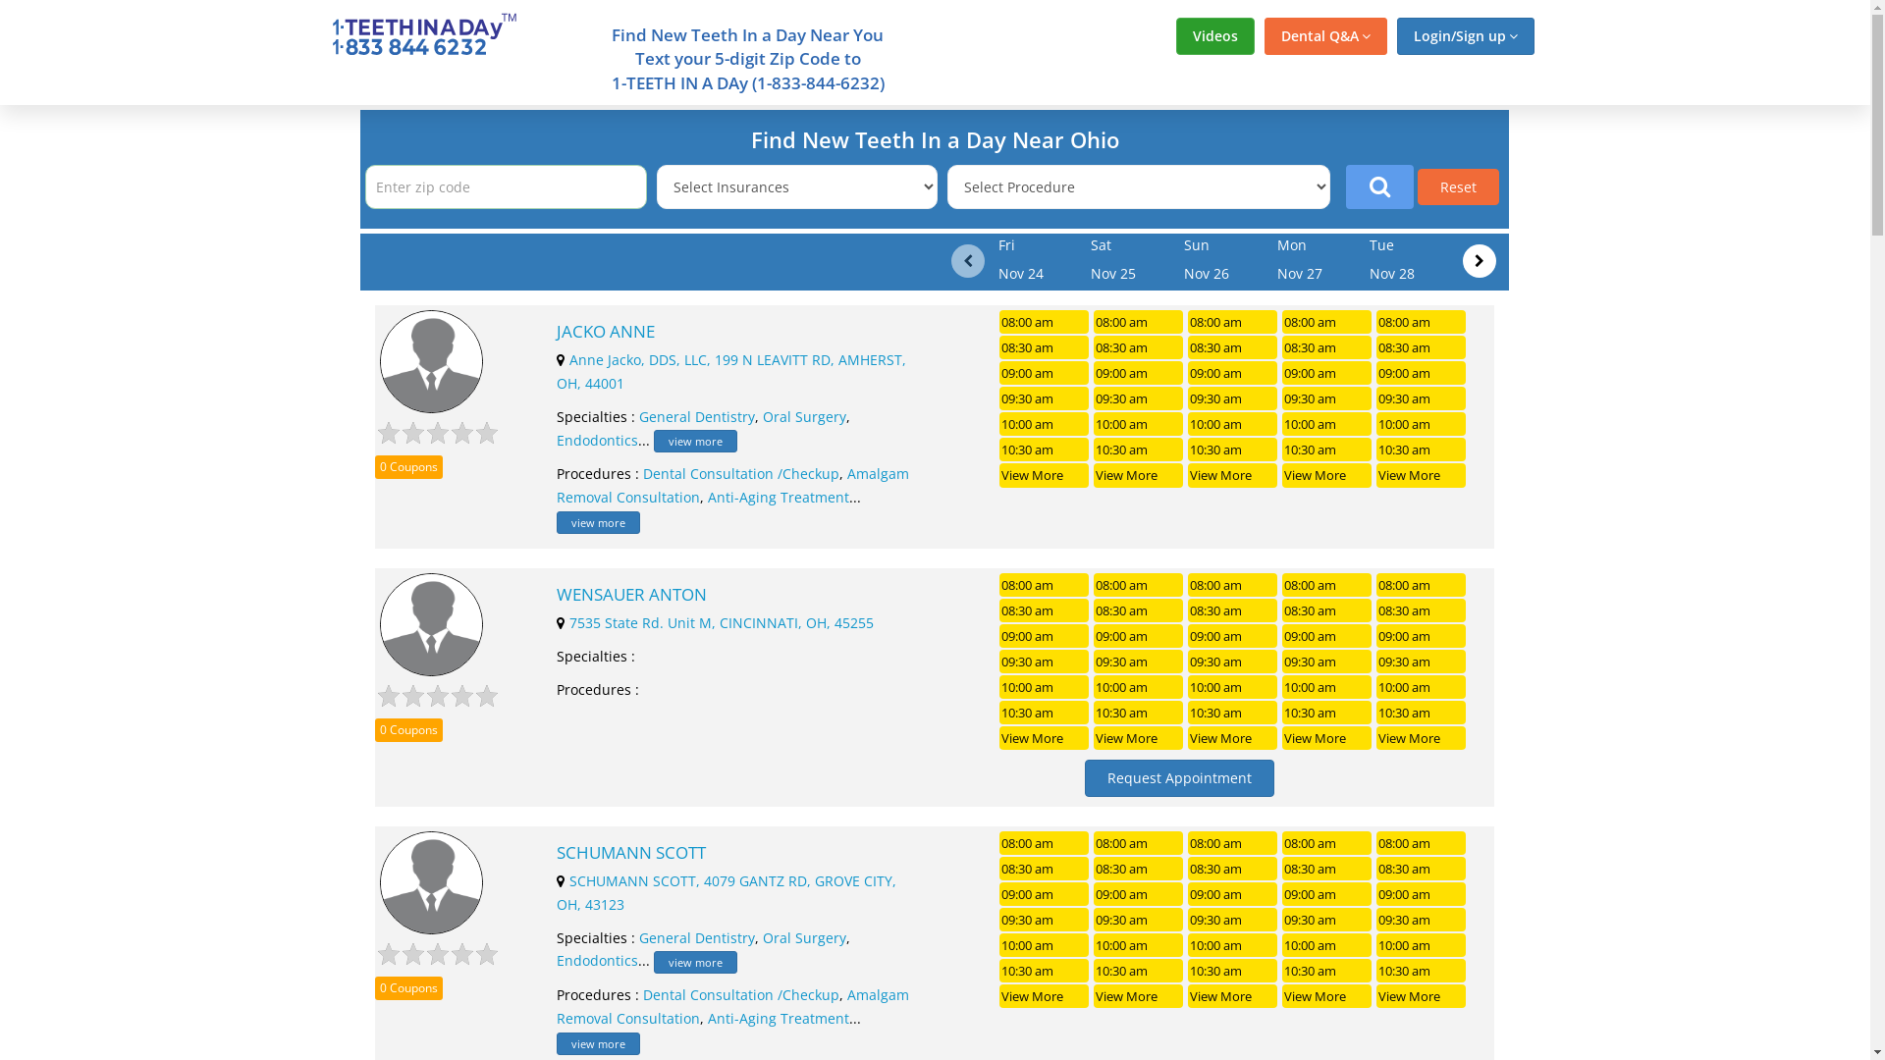 Image resolution: width=1885 pixels, height=1060 pixels. Describe the element at coordinates (1327, 585) in the screenshot. I see `08:00 am` at that location.